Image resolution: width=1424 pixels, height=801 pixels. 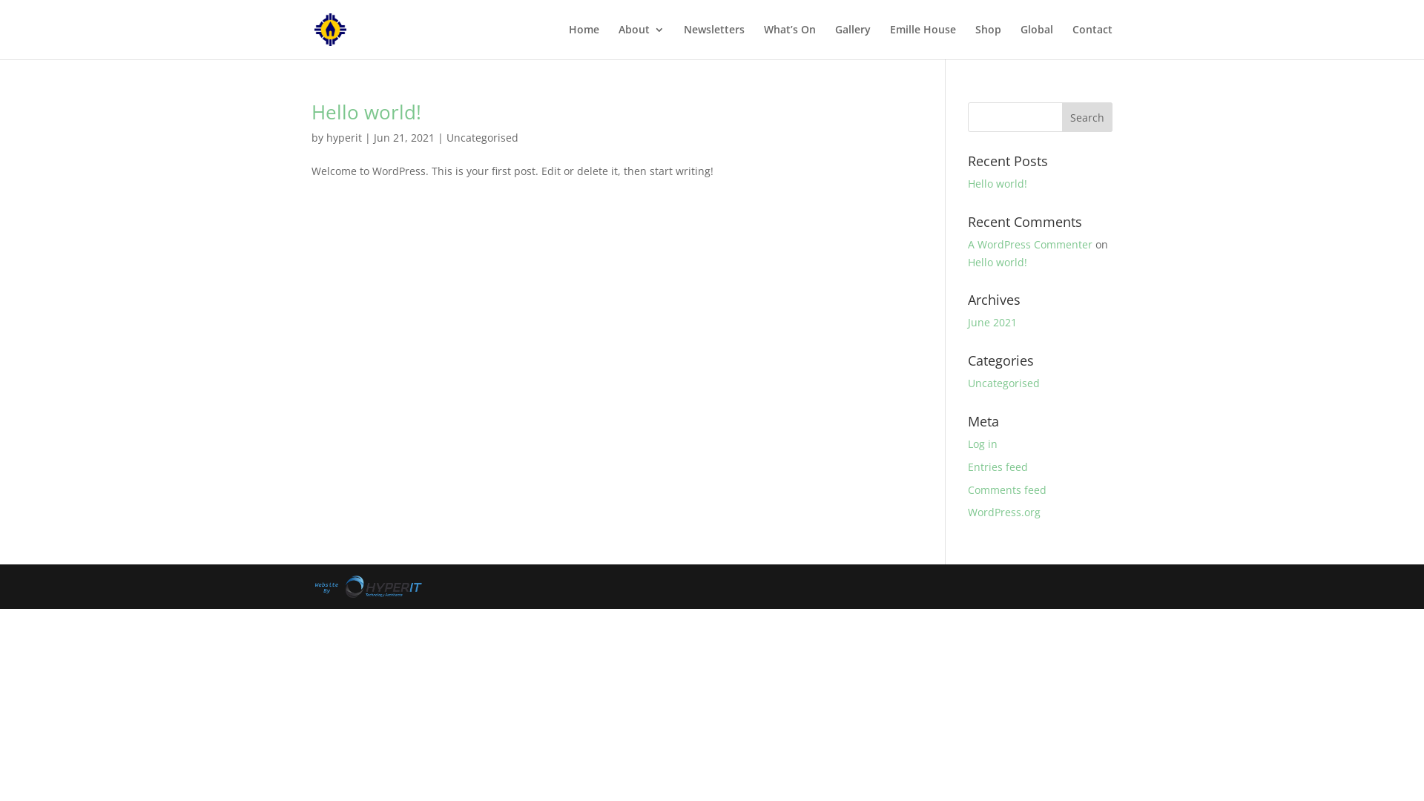 I want to click on Shop, so click(x=988, y=42).